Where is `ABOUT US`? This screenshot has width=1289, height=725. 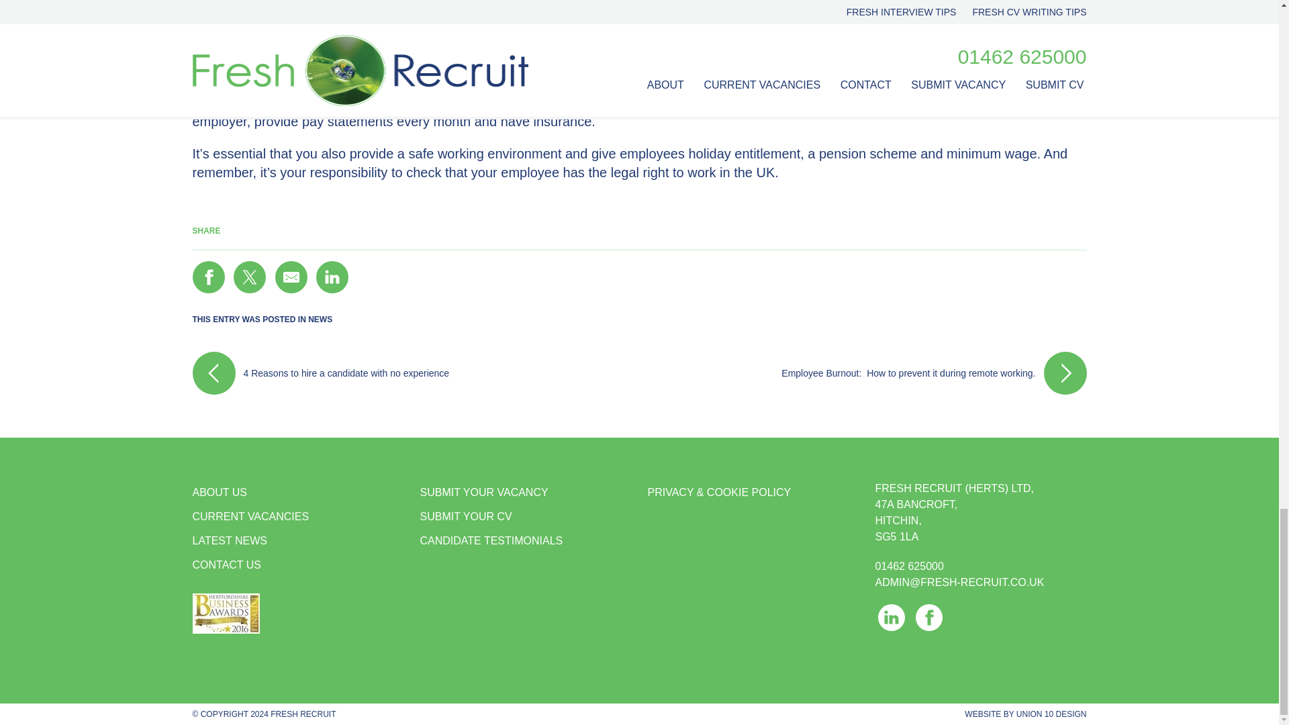 ABOUT US is located at coordinates (297, 493).